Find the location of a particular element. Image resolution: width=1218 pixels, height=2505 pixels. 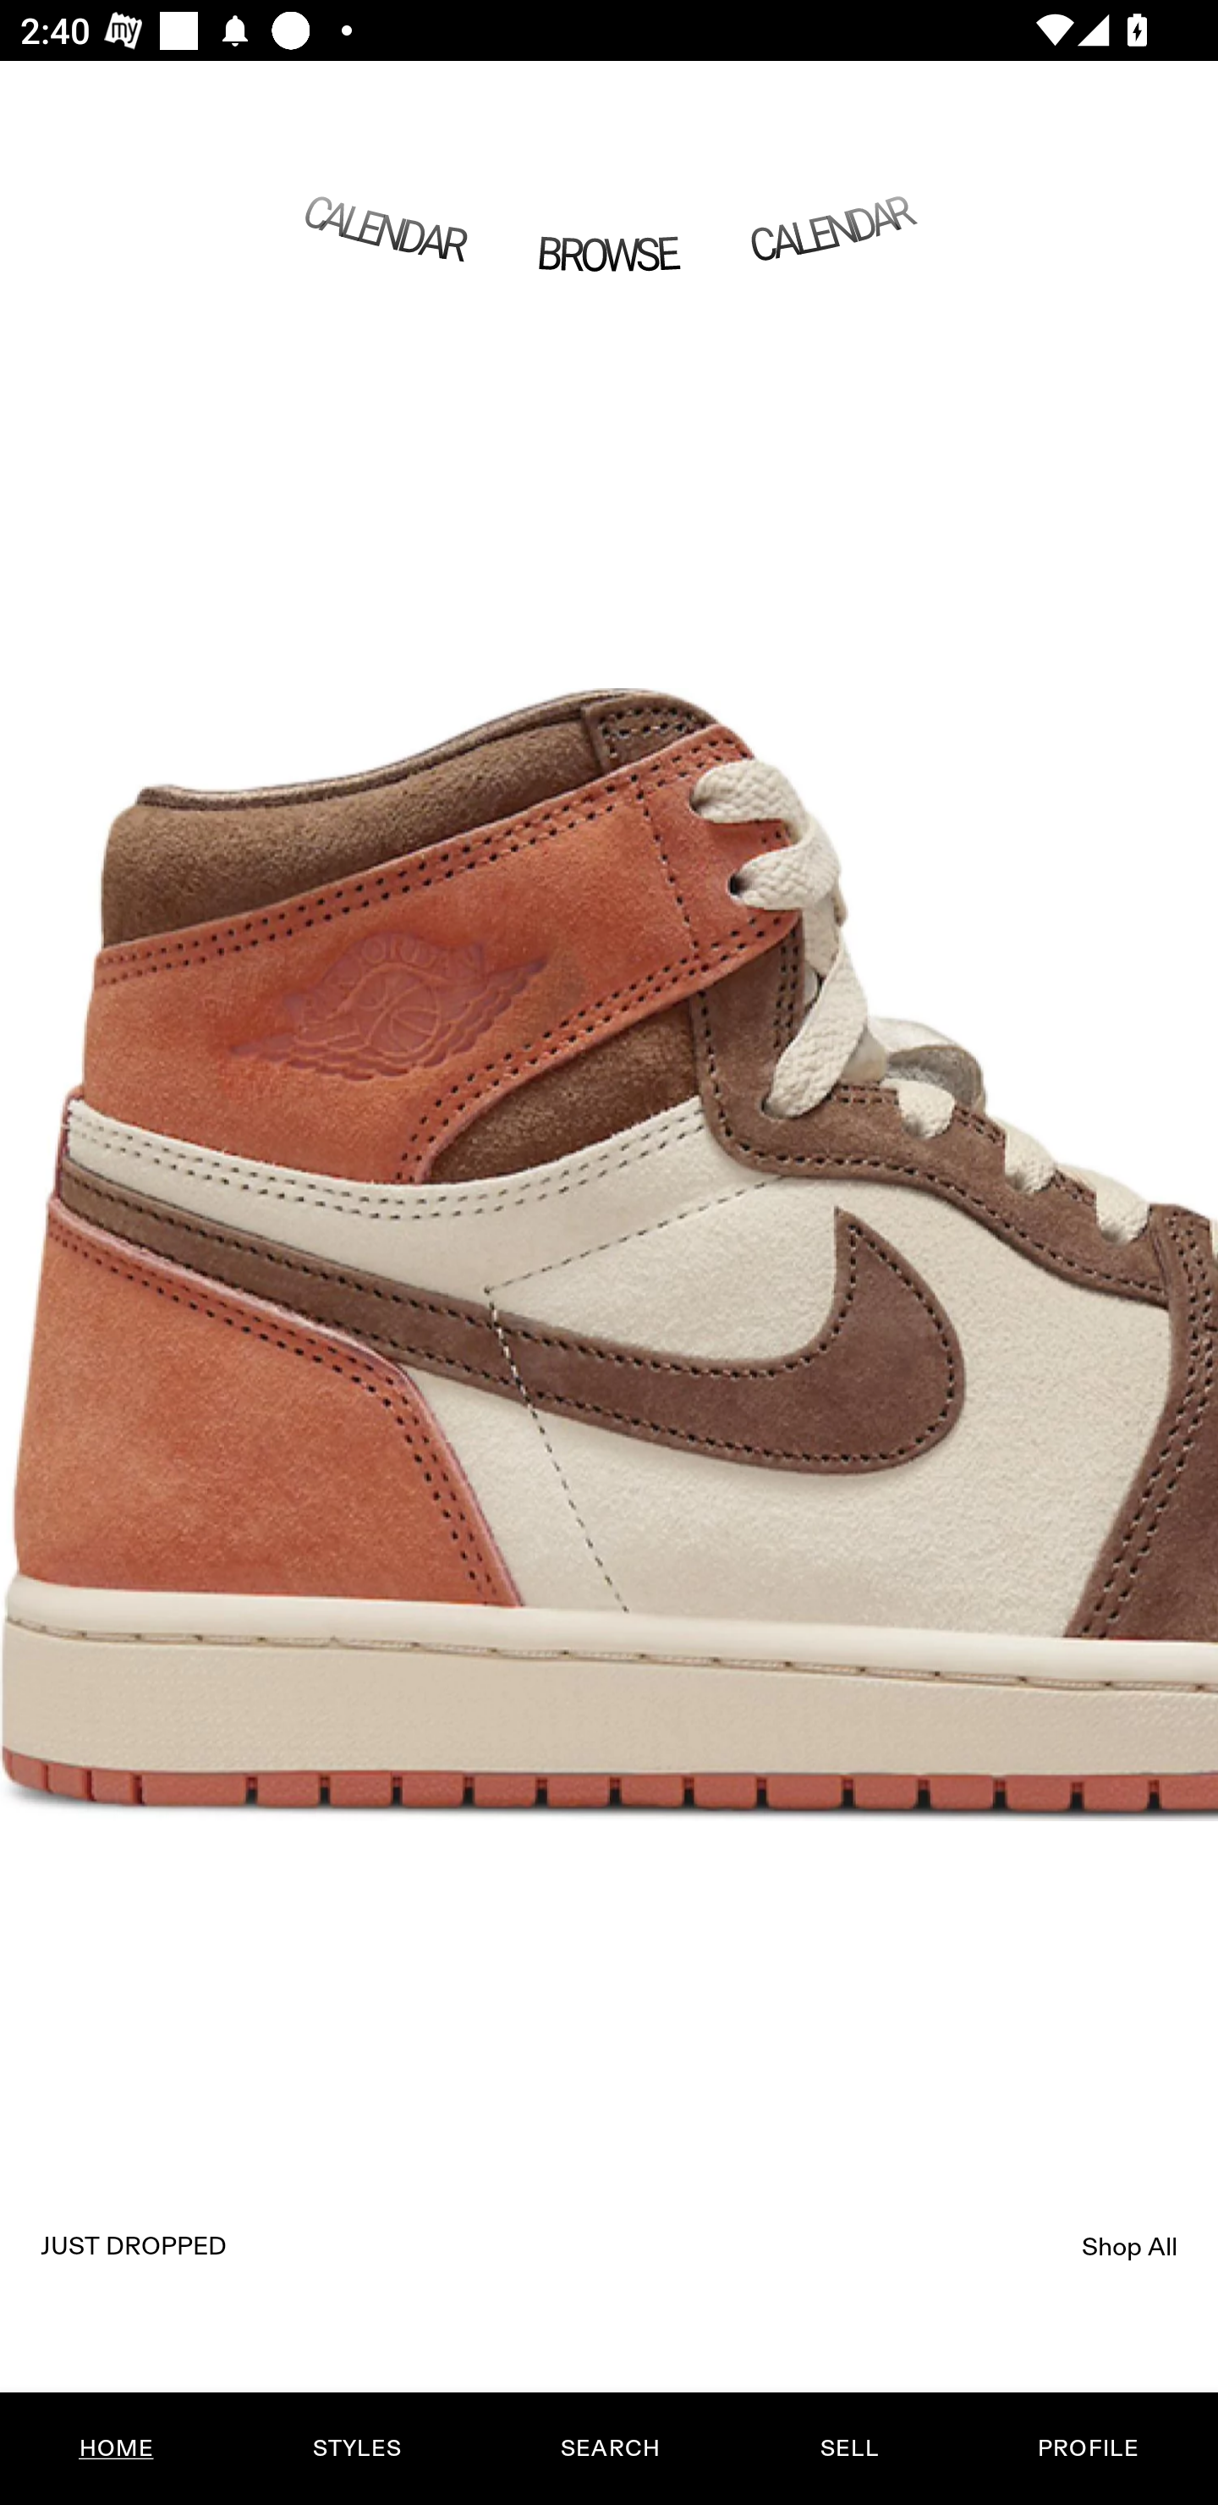

STYLES is located at coordinates (356, 2448).